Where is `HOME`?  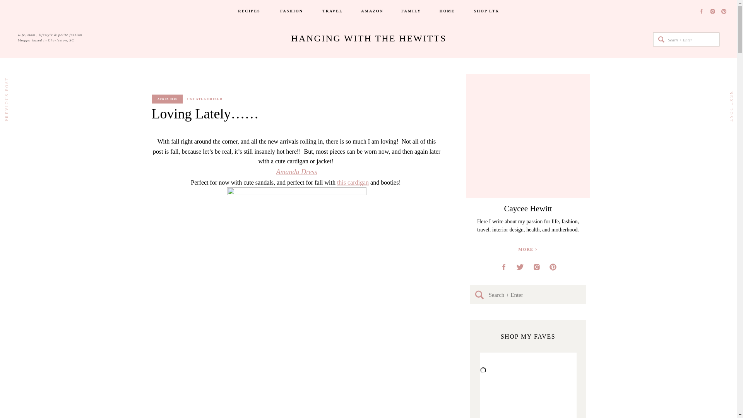
HOME is located at coordinates (447, 12).